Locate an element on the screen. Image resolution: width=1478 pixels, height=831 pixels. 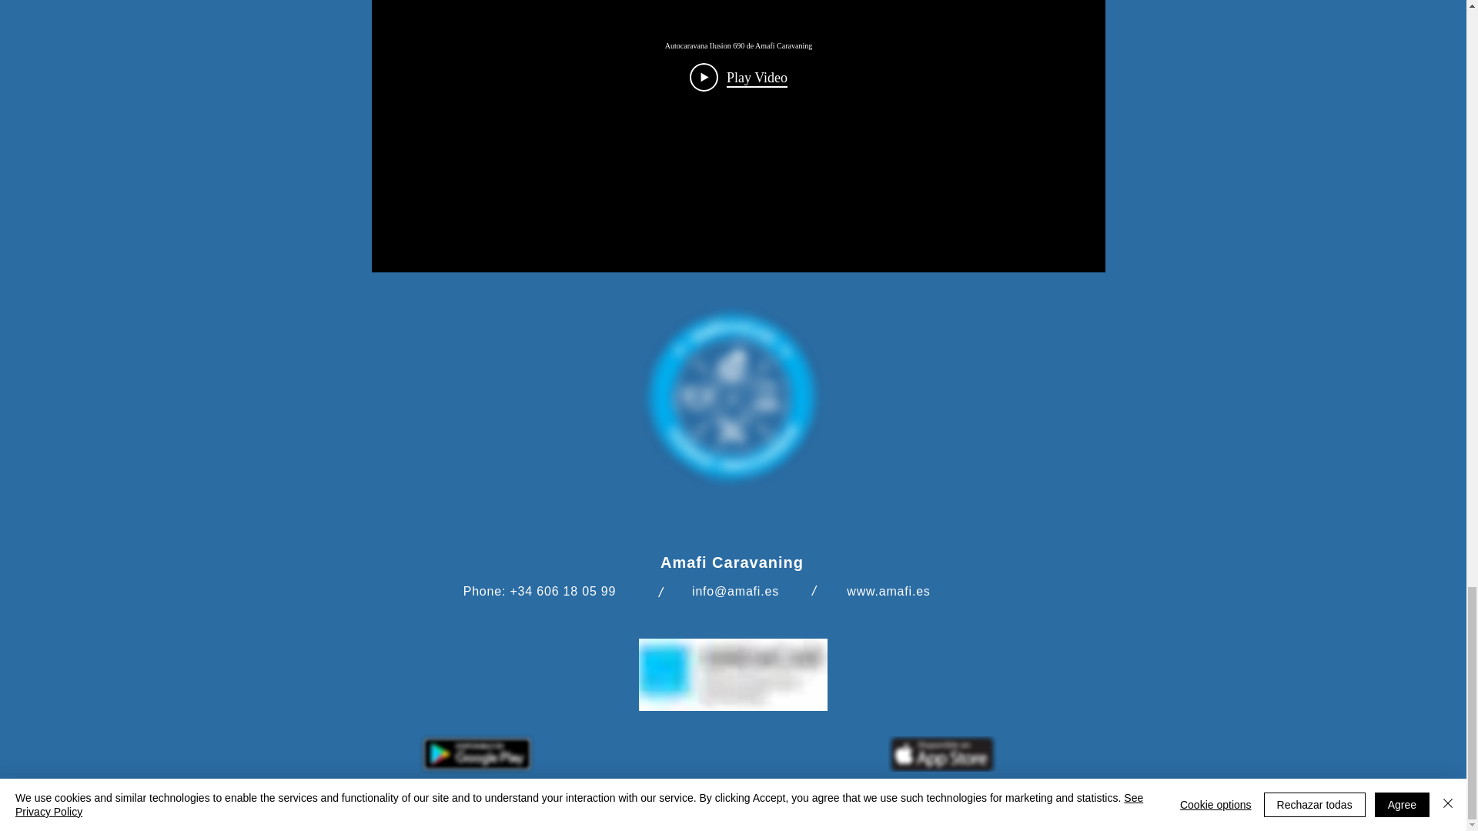
Disponible en Google Play is located at coordinates (477, 753).